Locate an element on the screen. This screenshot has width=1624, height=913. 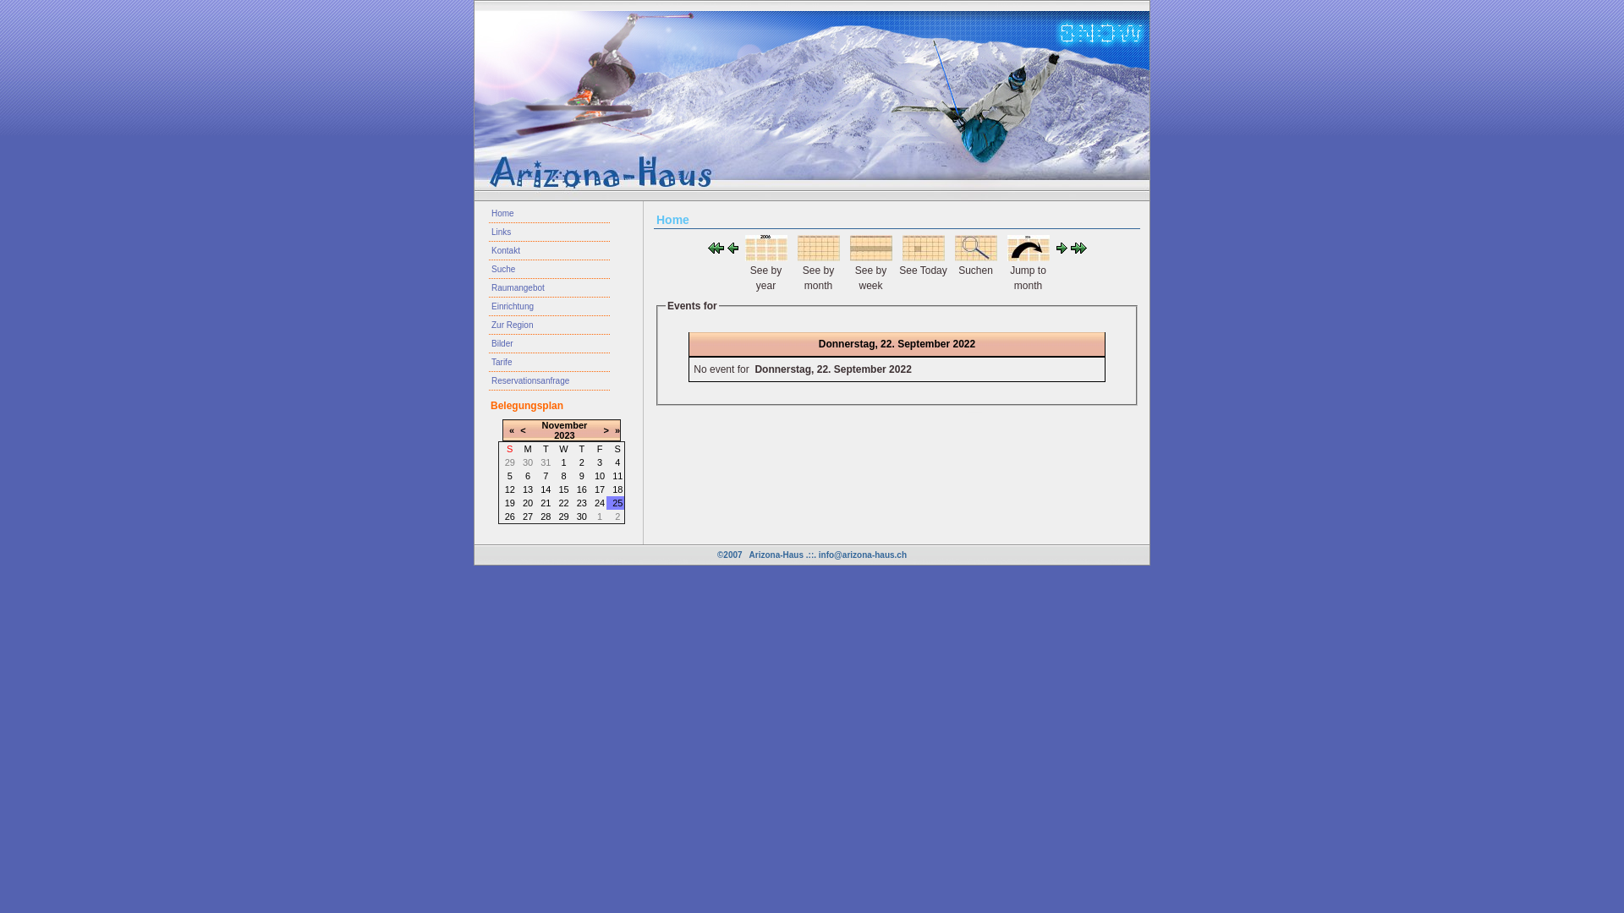
14 is located at coordinates (546, 489).